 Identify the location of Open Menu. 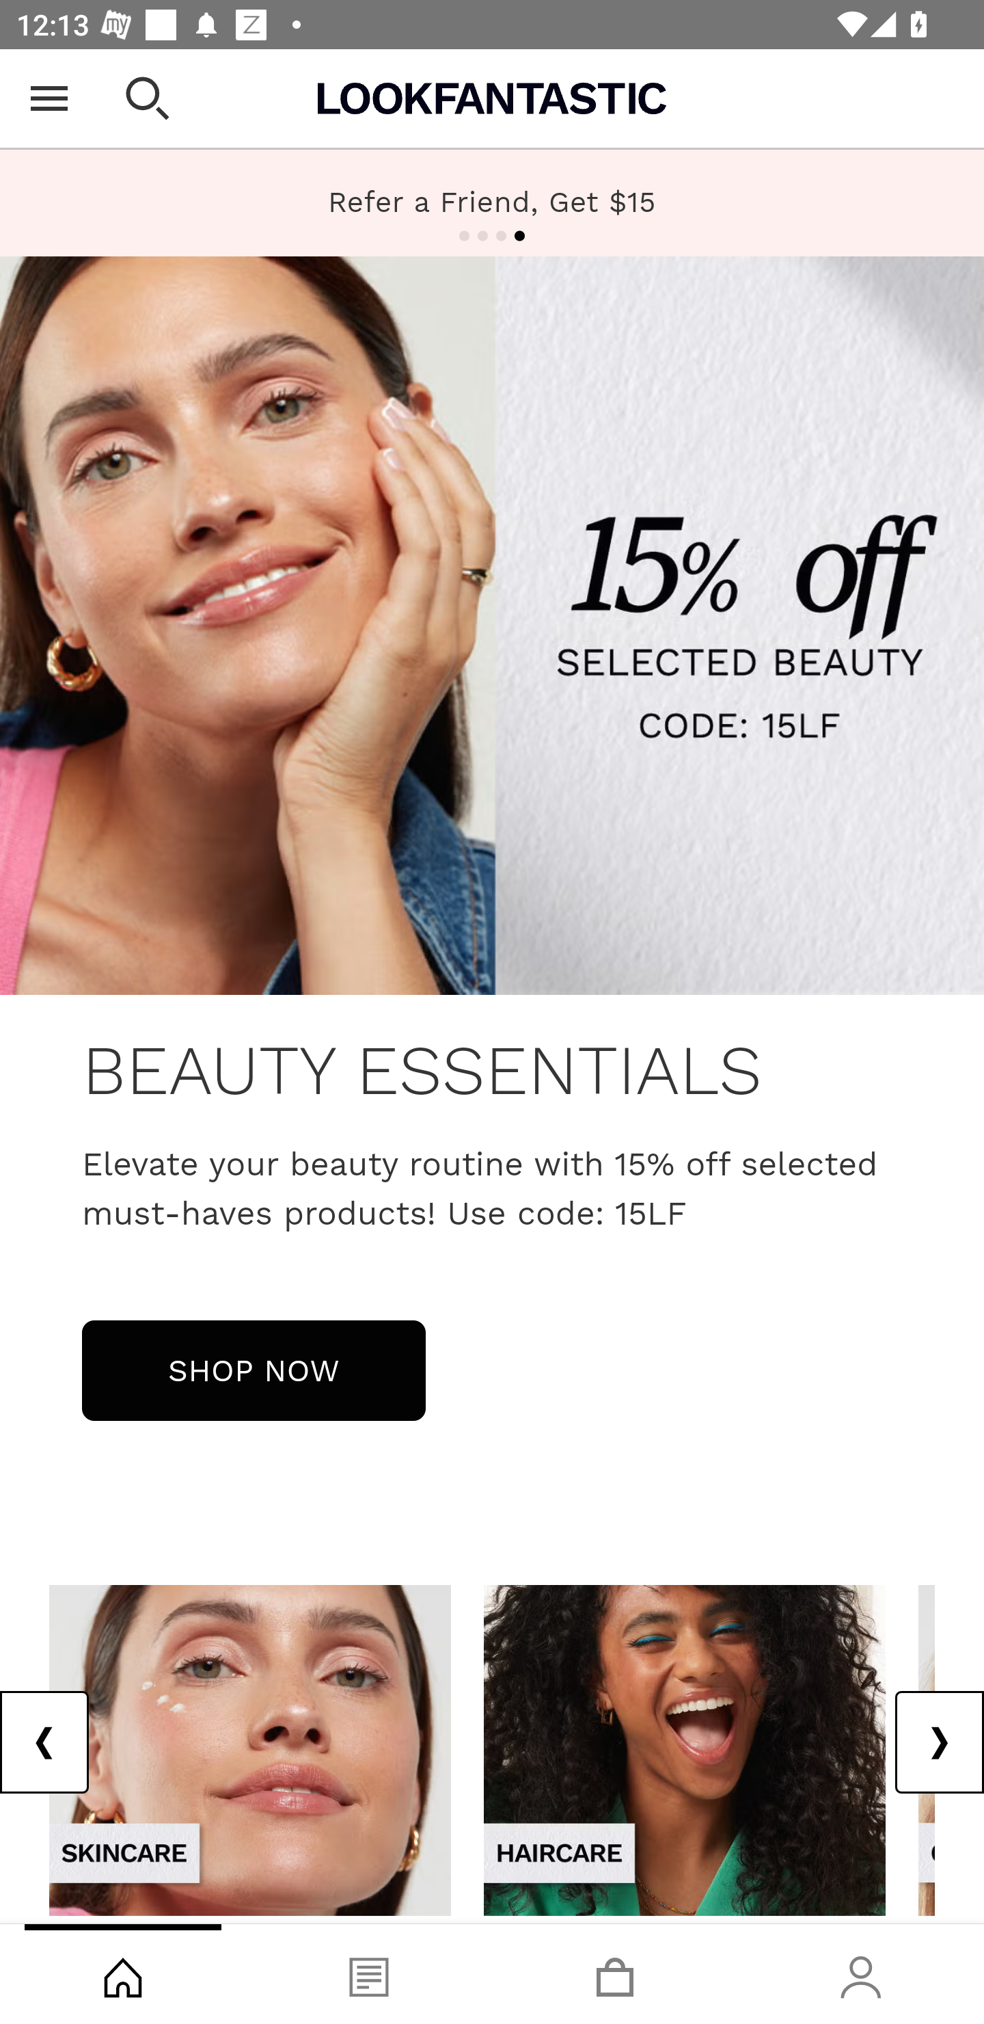
(49, 98).